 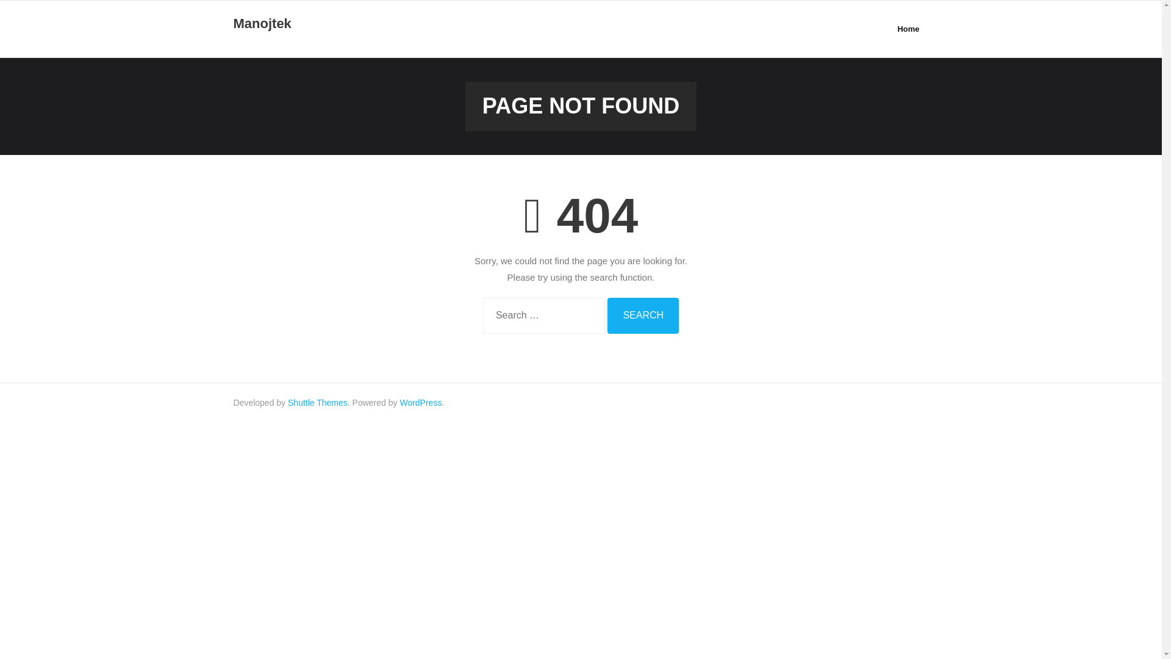 I want to click on WordPress, so click(x=420, y=403).